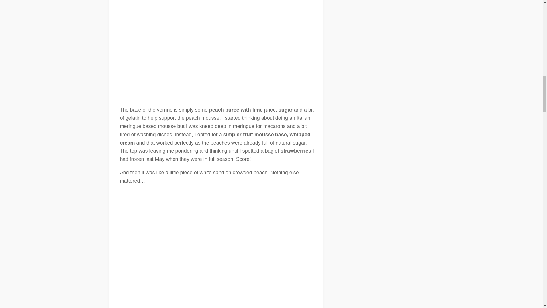 The image size is (547, 308). What do you see at coordinates (218, 46) in the screenshot?
I see `Baking Feels Just Like Velvet by tartelette, on Flickr` at bounding box center [218, 46].